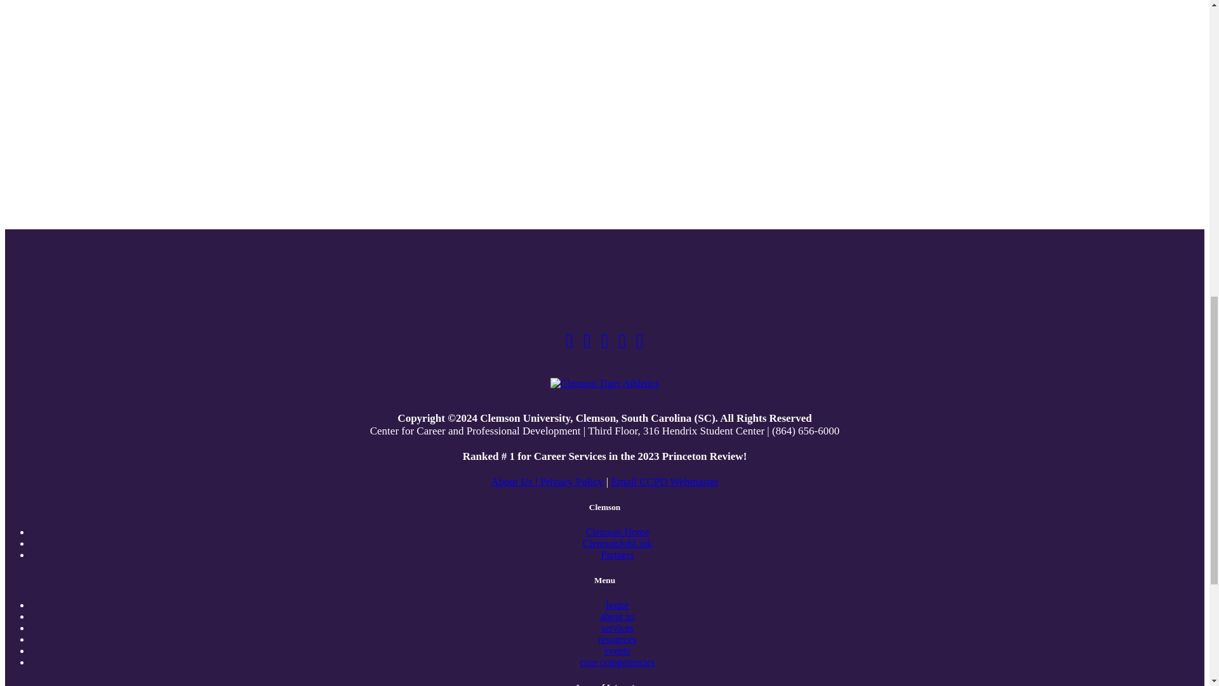  I want to click on Privacy Policy, so click(571, 481).